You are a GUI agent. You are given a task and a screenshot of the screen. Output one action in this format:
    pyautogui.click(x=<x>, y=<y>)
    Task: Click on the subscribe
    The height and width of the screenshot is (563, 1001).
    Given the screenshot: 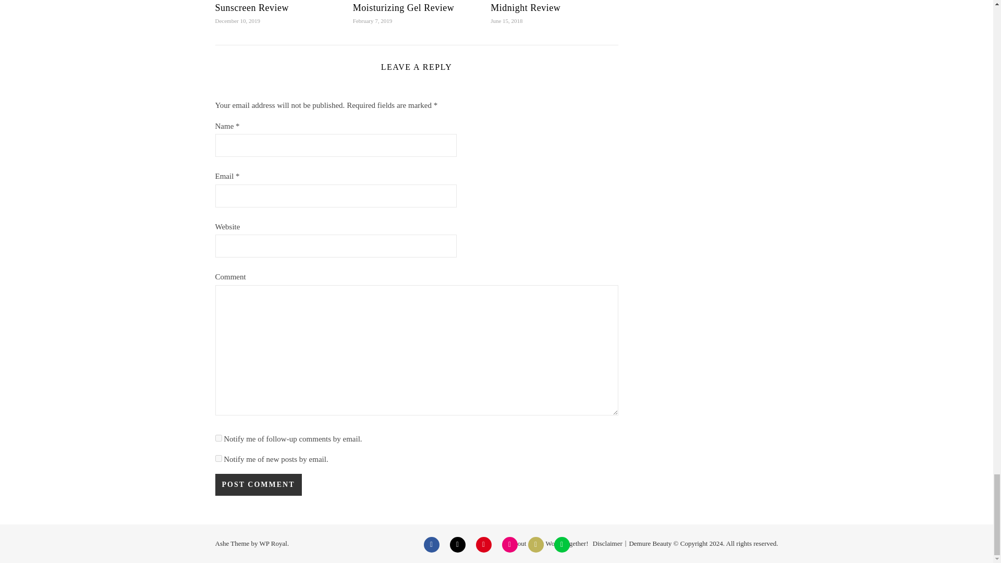 What is the action you would take?
    pyautogui.click(x=218, y=458)
    